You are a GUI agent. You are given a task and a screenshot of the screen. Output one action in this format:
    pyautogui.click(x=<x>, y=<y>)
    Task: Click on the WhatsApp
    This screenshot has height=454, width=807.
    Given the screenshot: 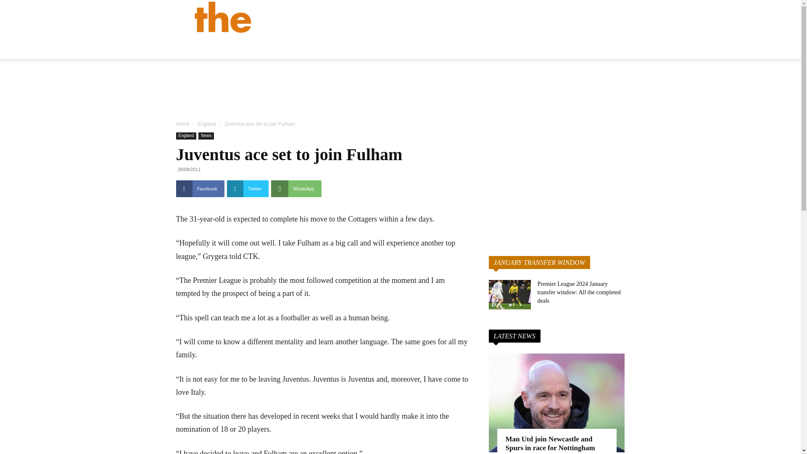 What is the action you would take?
    pyautogui.click(x=296, y=188)
    